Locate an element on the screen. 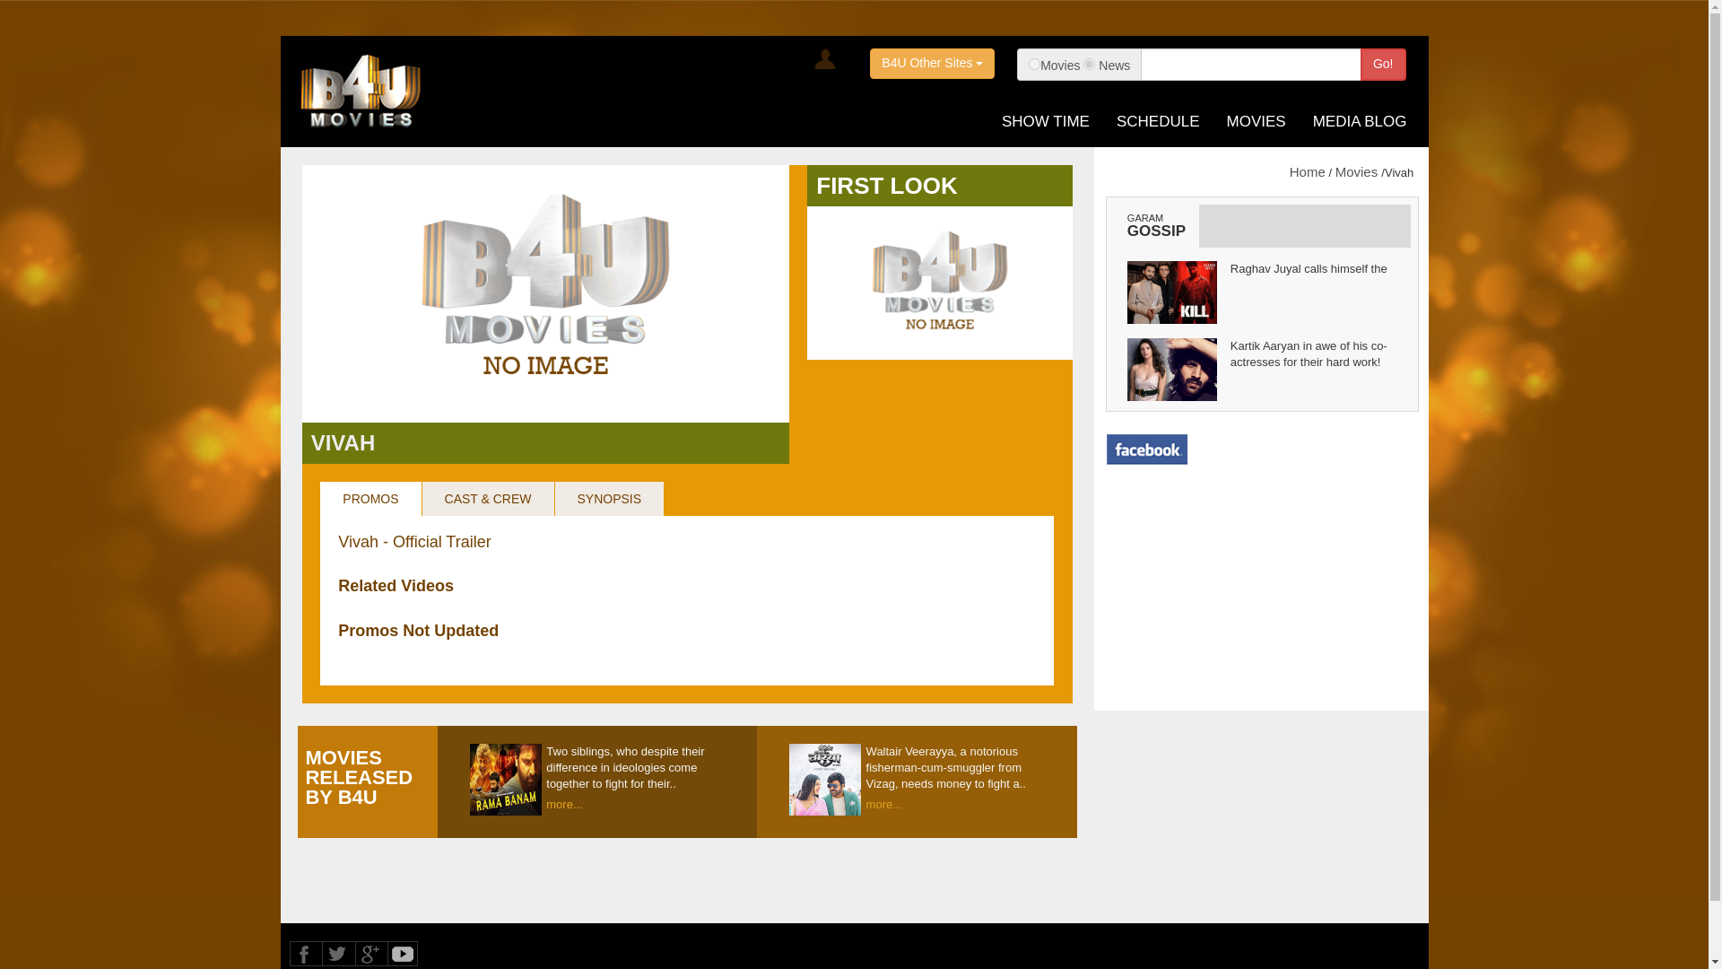 Image resolution: width=1722 pixels, height=969 pixels. more... is located at coordinates (635, 802).